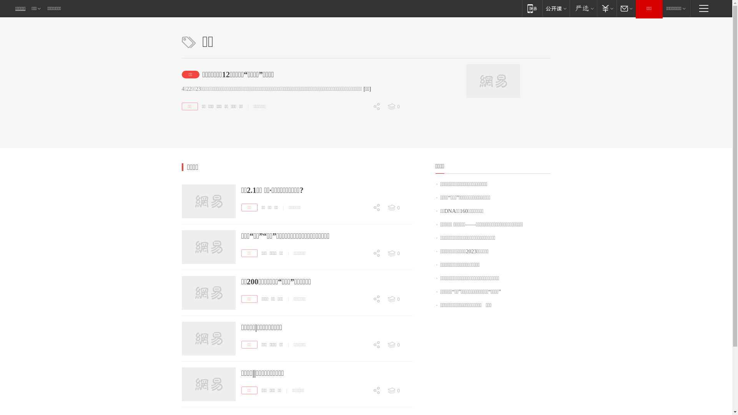 This screenshot has width=738, height=415. I want to click on 0, so click(361, 120).